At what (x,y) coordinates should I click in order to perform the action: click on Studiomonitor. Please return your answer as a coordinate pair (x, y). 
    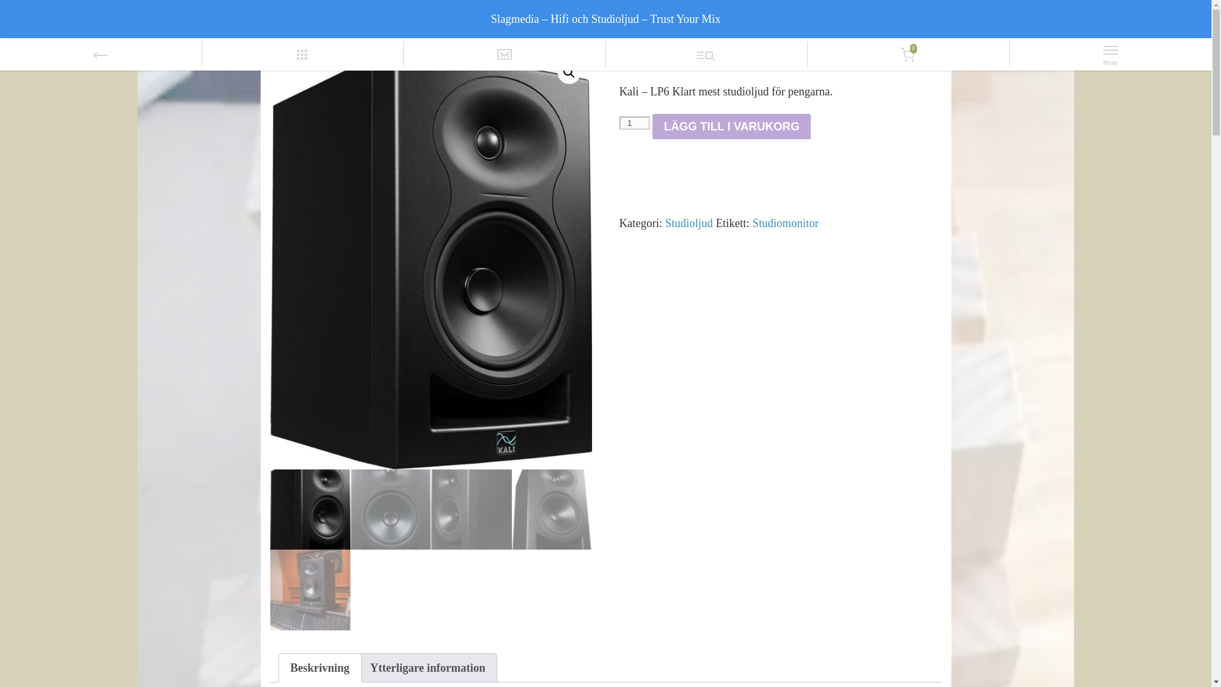
    Looking at the image, I should click on (785, 223).